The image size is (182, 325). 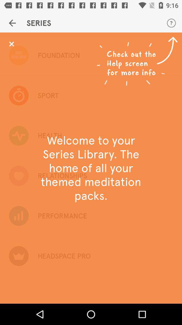 I want to click on close, so click(x=11, y=44).